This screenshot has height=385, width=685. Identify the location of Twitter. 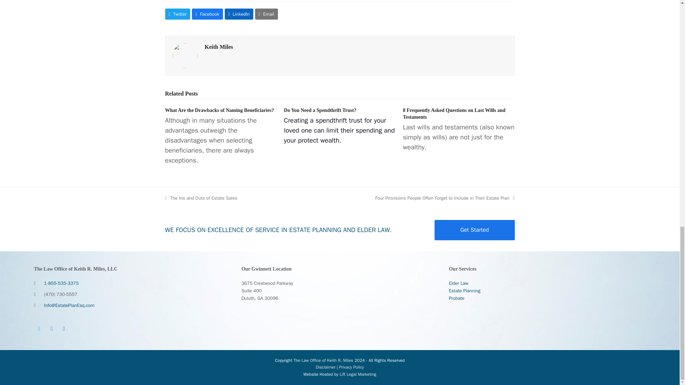
(39, 329).